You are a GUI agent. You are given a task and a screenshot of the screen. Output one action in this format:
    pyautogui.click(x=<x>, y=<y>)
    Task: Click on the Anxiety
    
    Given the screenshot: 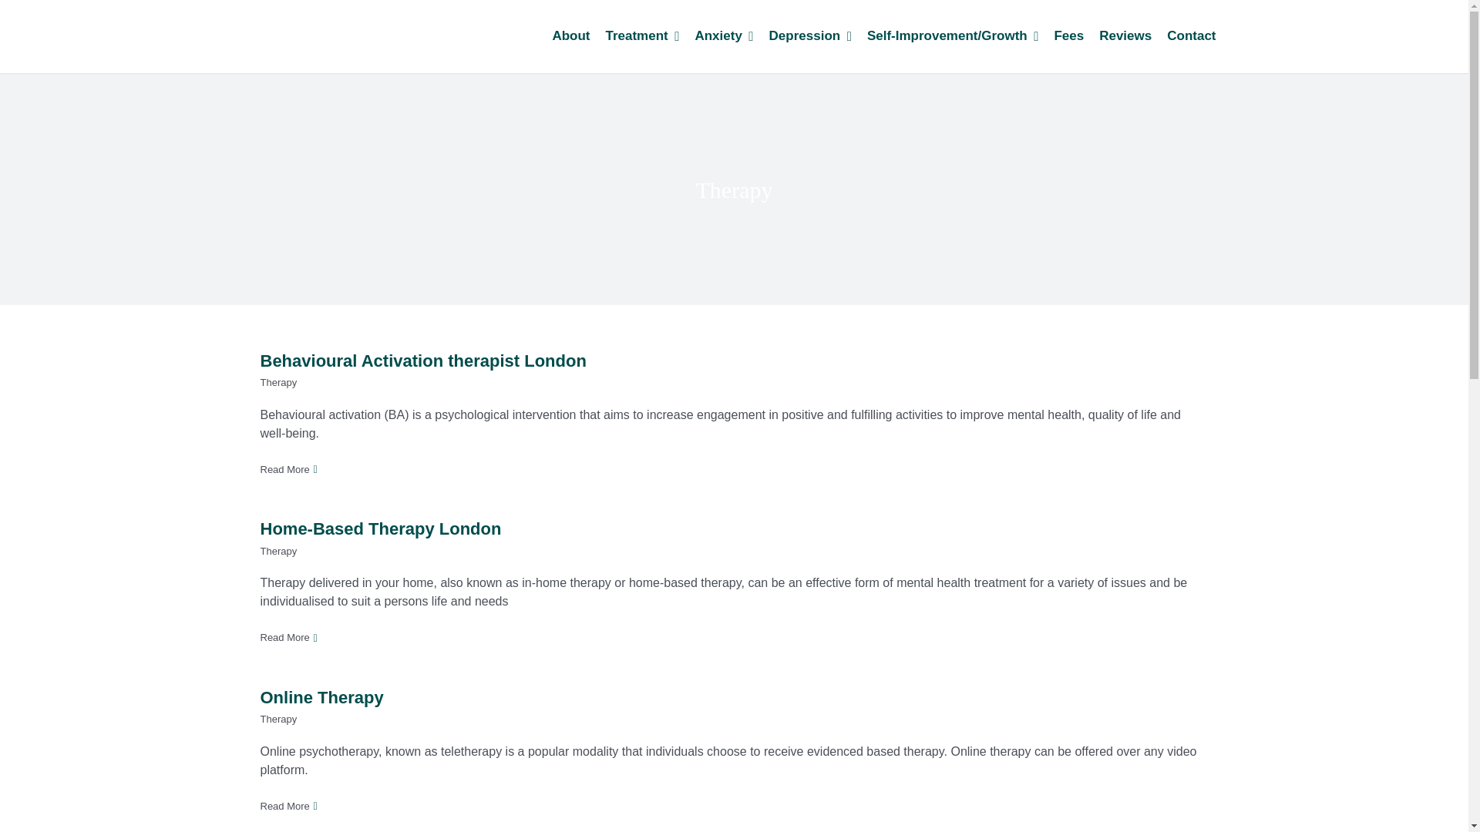 What is the action you would take?
    pyautogui.click(x=723, y=35)
    